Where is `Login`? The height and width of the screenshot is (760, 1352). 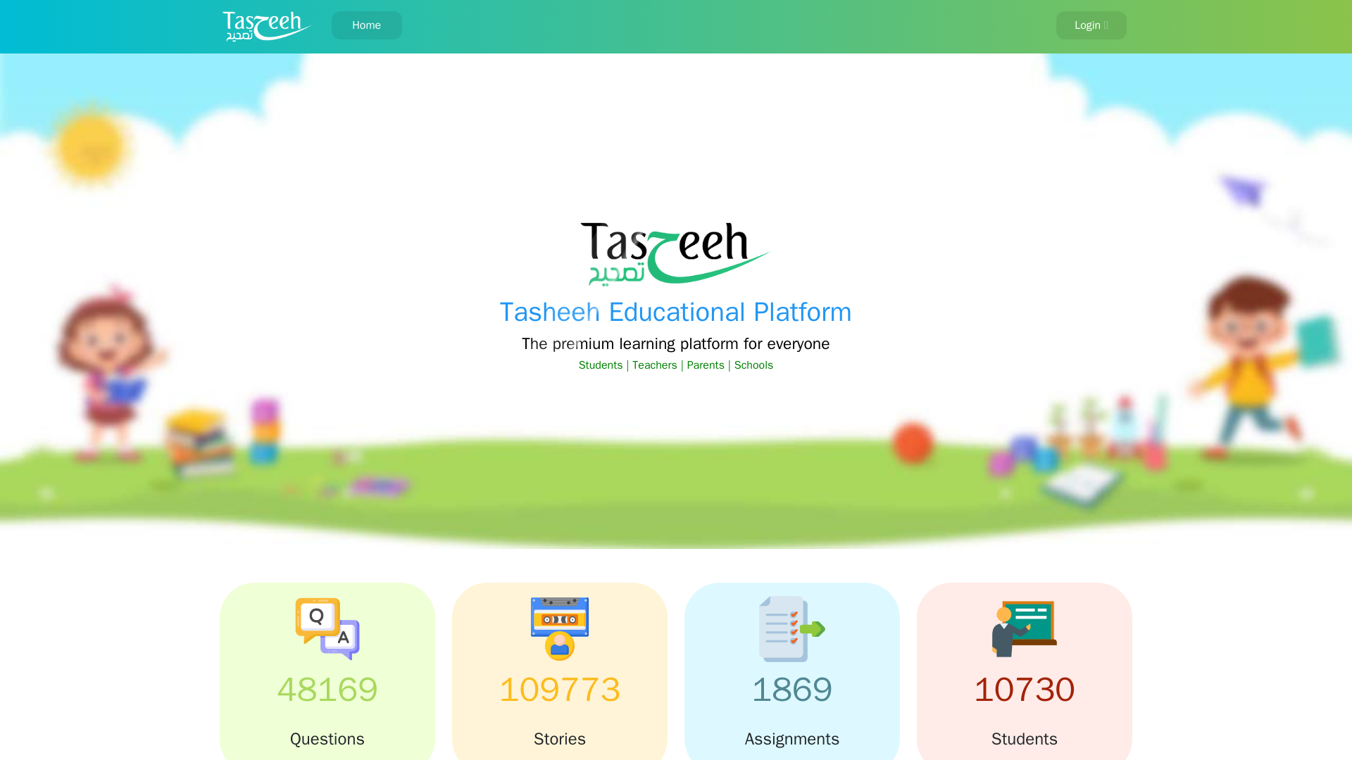 Login is located at coordinates (1091, 25).